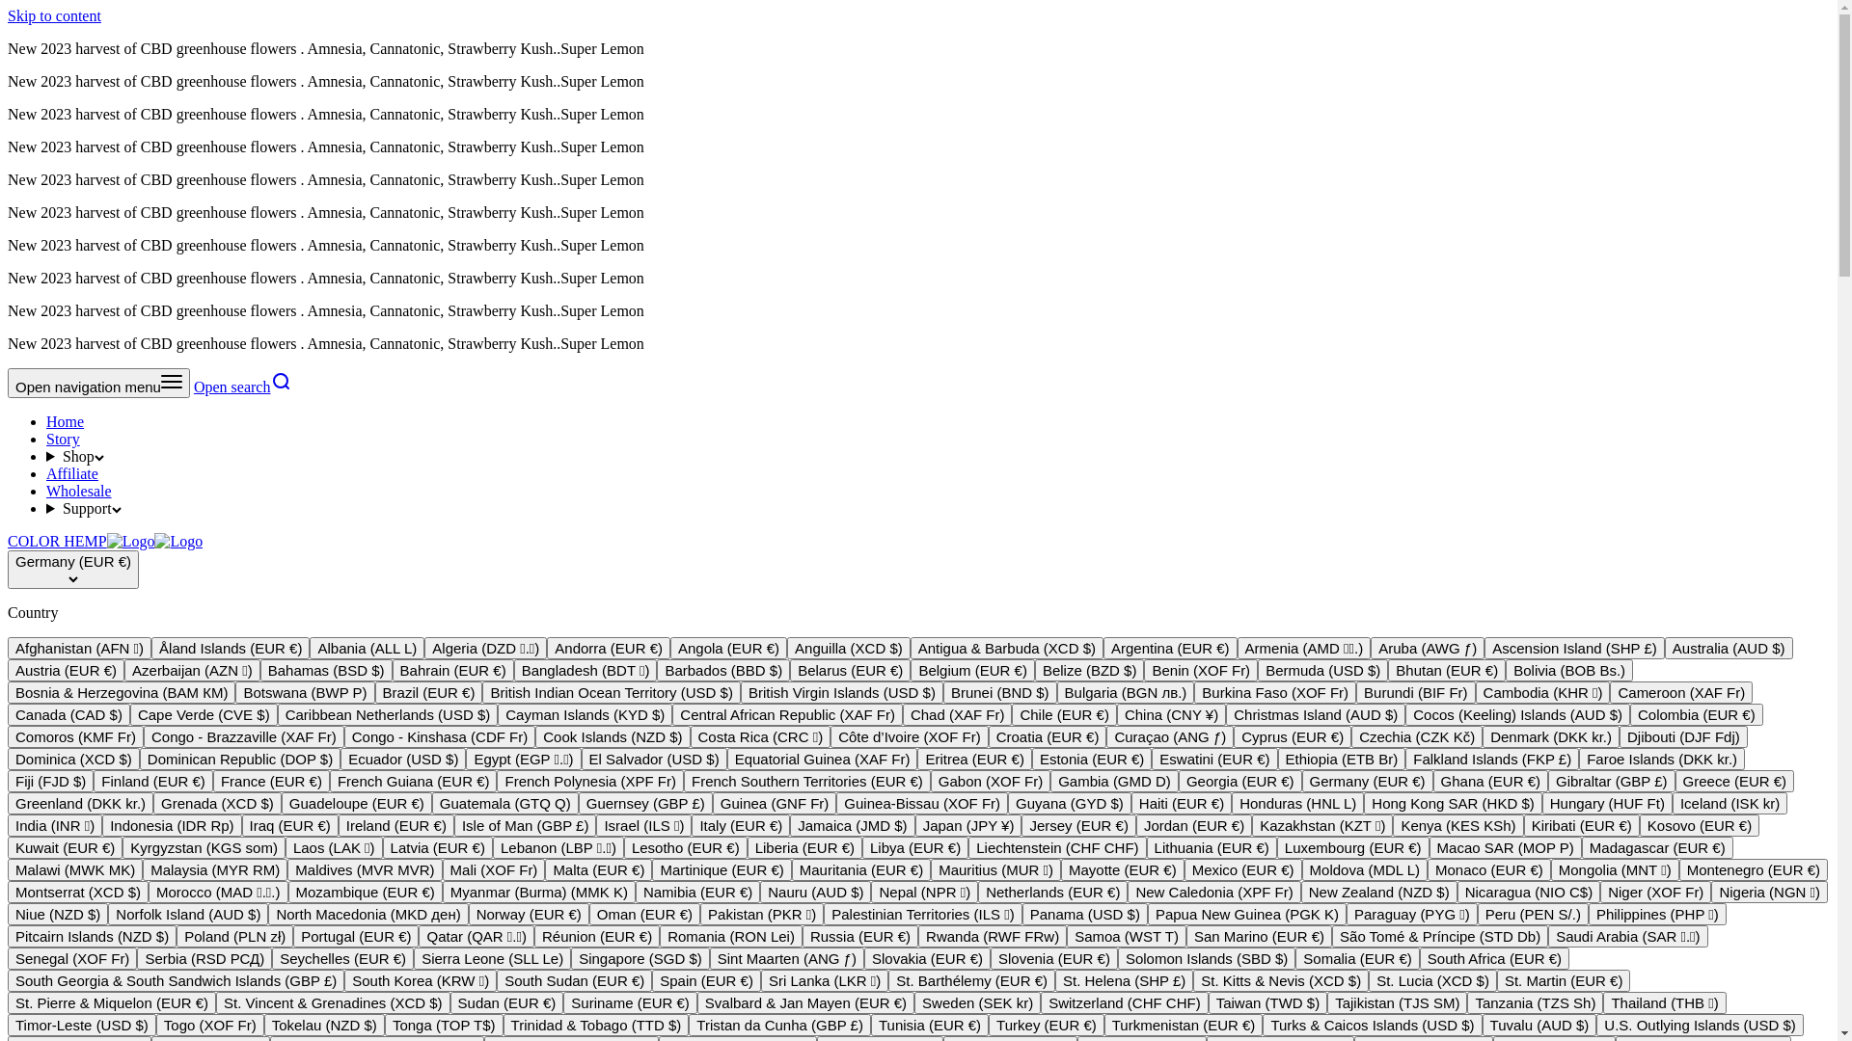 The width and height of the screenshot is (1852, 1041). What do you see at coordinates (1268, 1002) in the screenshot?
I see `Taiwan (TWD $)` at bounding box center [1268, 1002].